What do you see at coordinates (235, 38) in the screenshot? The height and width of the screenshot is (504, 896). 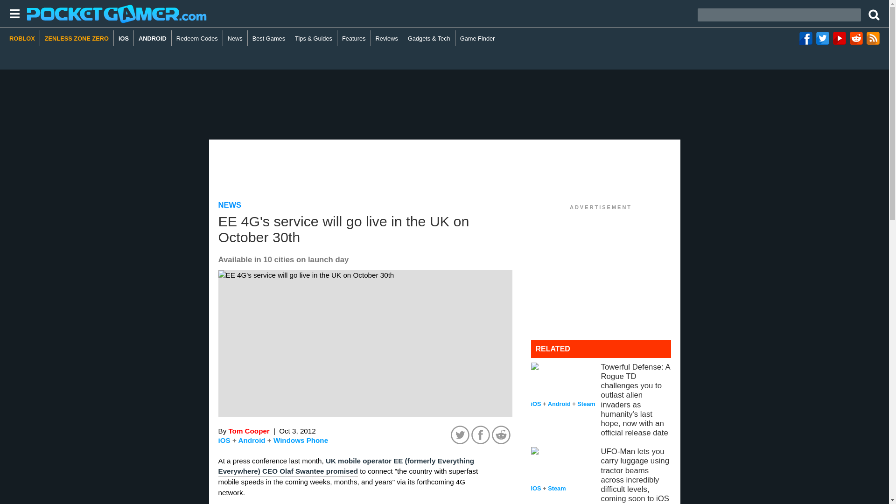 I see `News` at bounding box center [235, 38].